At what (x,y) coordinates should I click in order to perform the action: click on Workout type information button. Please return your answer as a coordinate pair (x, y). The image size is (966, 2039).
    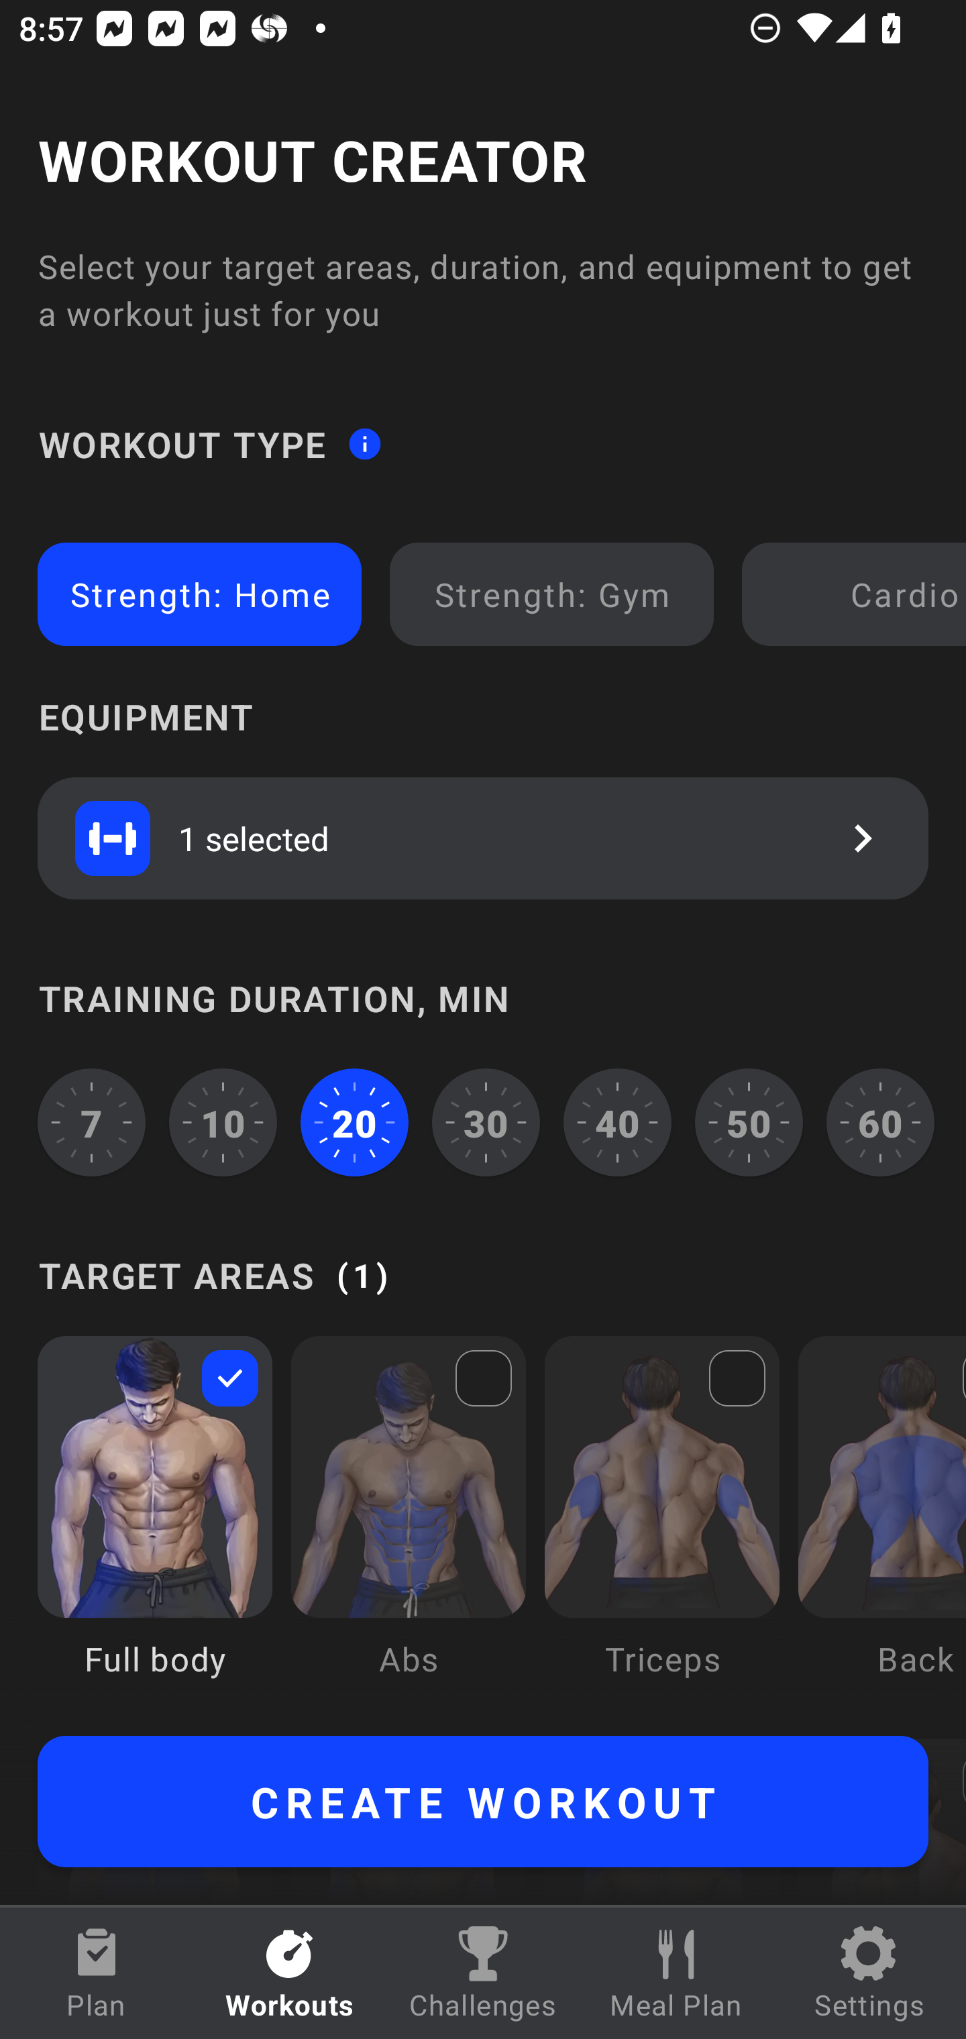
    Looking at the image, I should click on (364, 443).